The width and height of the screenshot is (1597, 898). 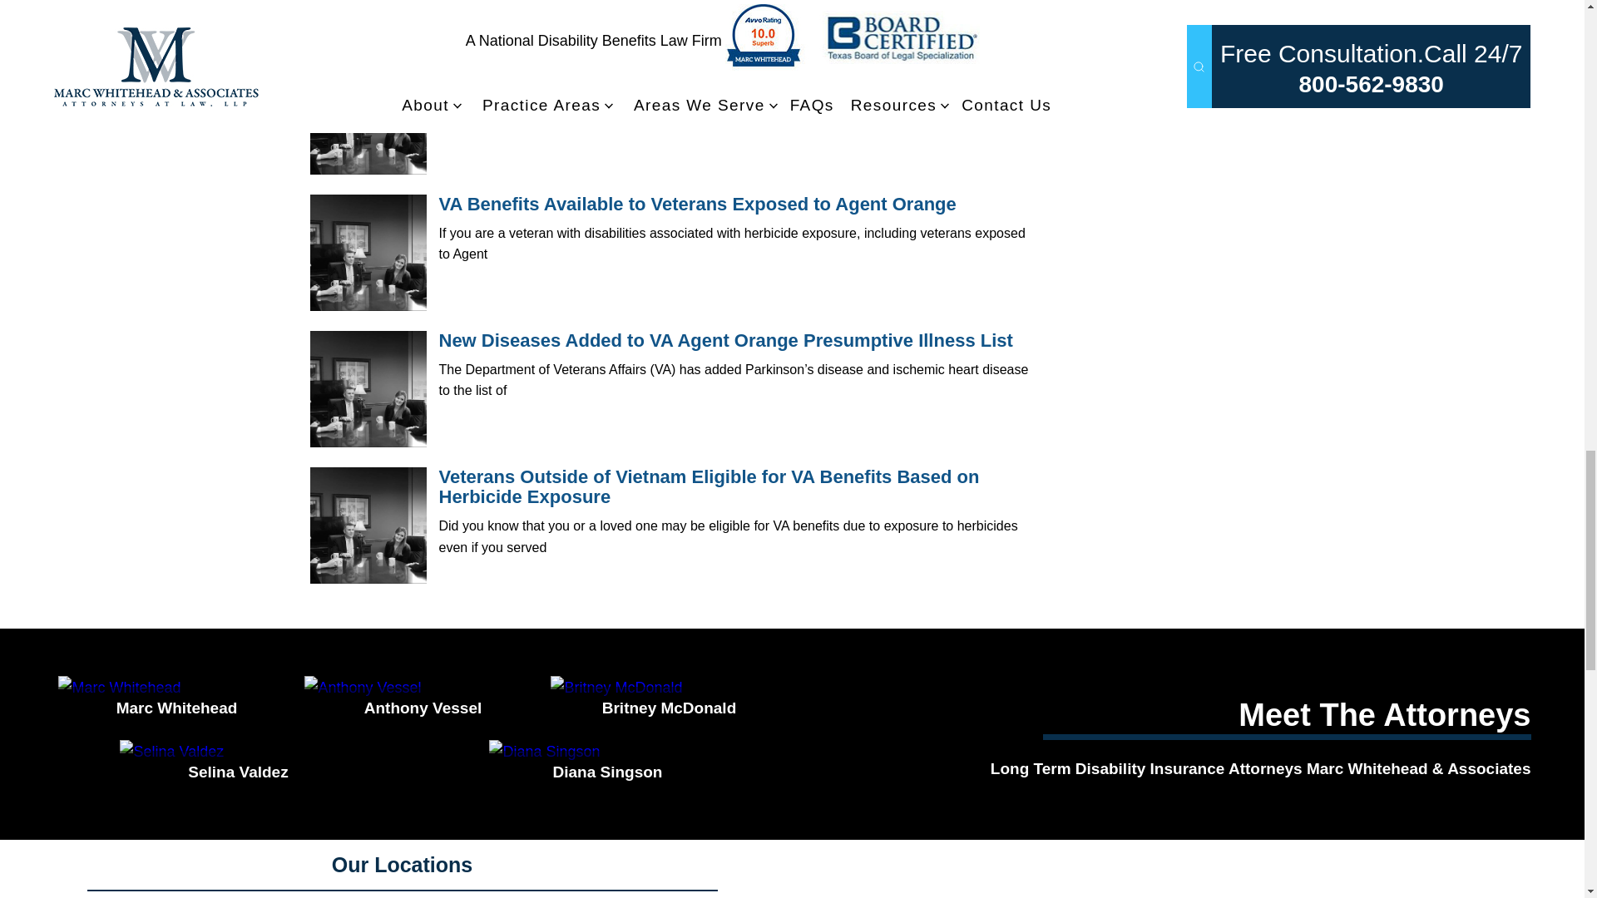 What do you see at coordinates (698, 205) in the screenshot?
I see `VA Benefits Available to Veterans Exposed to Agent Orange` at bounding box center [698, 205].